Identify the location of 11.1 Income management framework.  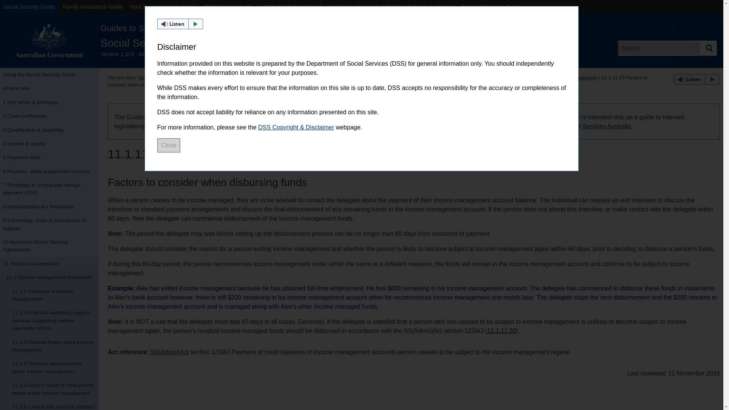
(49, 277).